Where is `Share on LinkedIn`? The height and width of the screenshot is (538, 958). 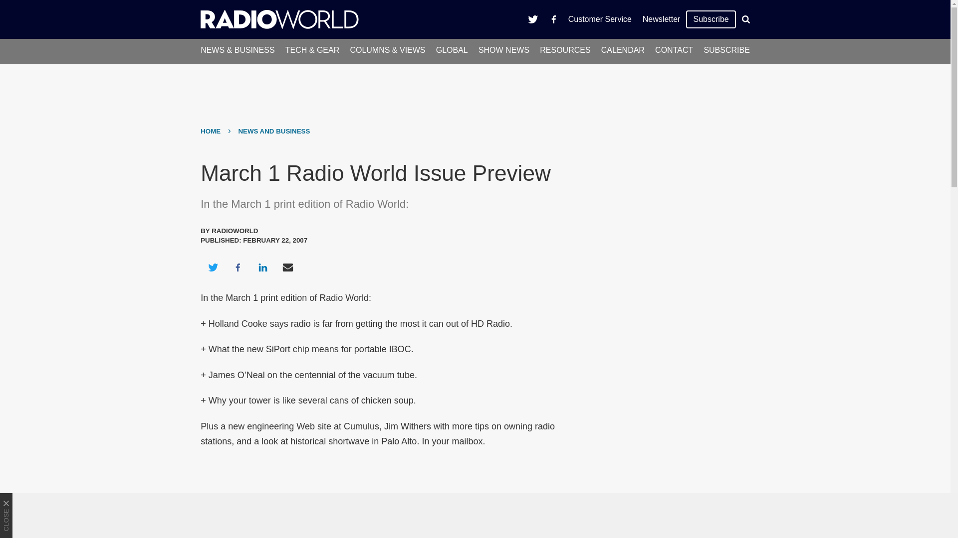
Share on LinkedIn is located at coordinates (262, 267).